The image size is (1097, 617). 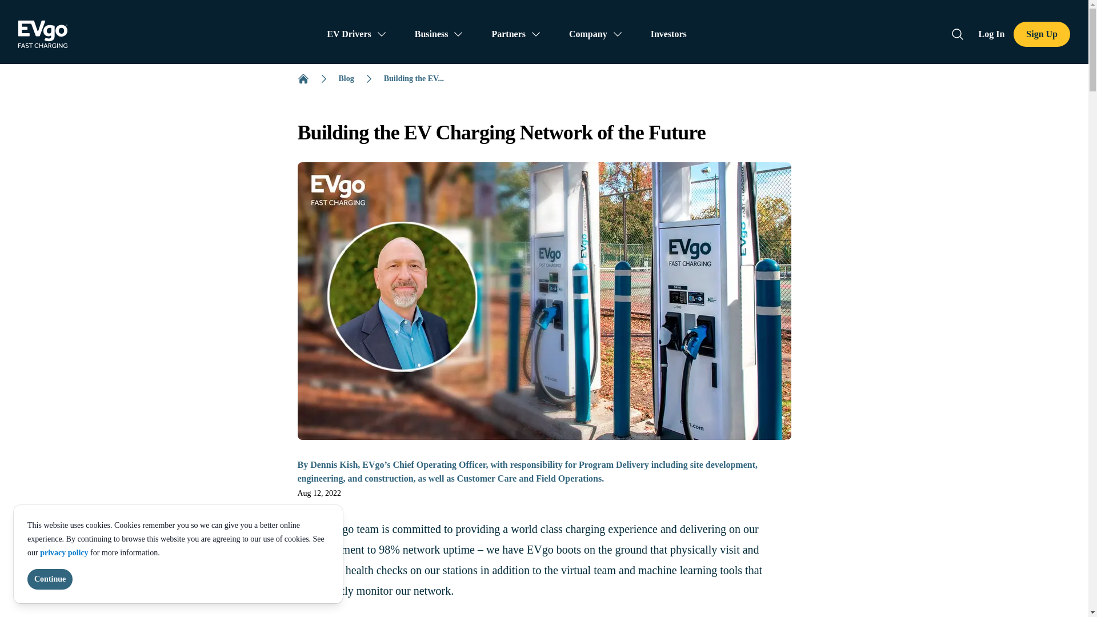 I want to click on EV Drivers, so click(x=357, y=34).